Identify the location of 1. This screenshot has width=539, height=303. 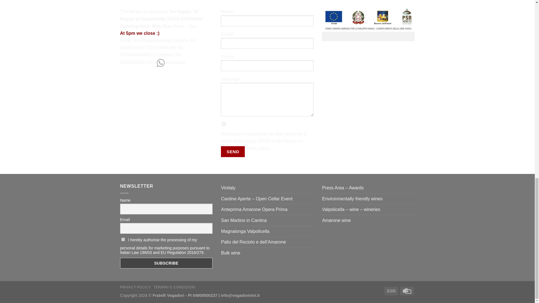
(224, 124).